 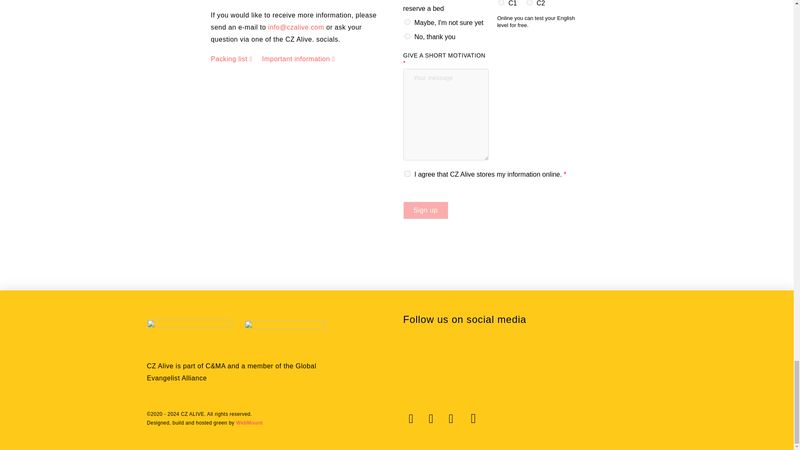 I want to click on WebMount, so click(x=249, y=422).